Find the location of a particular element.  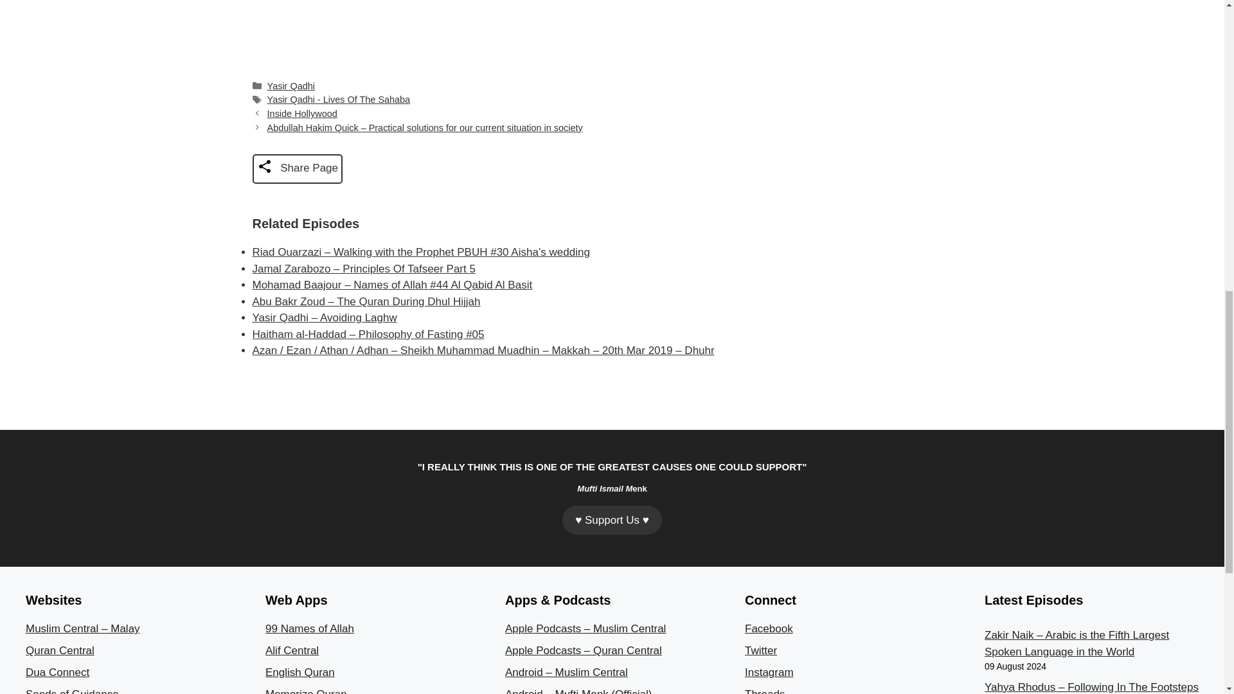

Memorize Quran is located at coordinates (306, 691).